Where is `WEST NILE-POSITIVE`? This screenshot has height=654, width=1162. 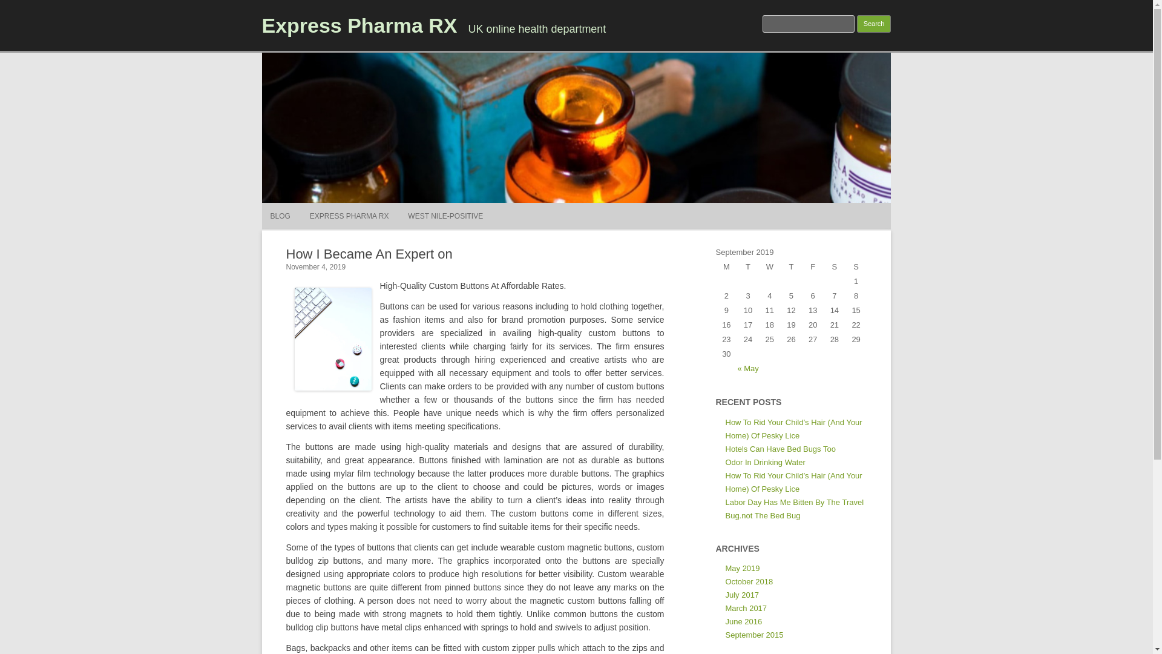
WEST NILE-POSITIVE is located at coordinates (445, 216).